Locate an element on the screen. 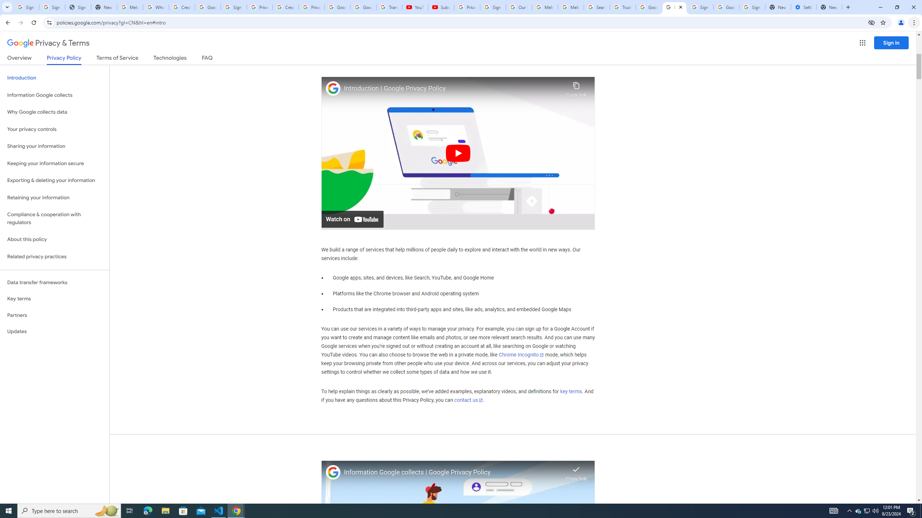 Image resolution: width=922 pixels, height=518 pixels. Exporting & deleting your information is located at coordinates (55, 181).